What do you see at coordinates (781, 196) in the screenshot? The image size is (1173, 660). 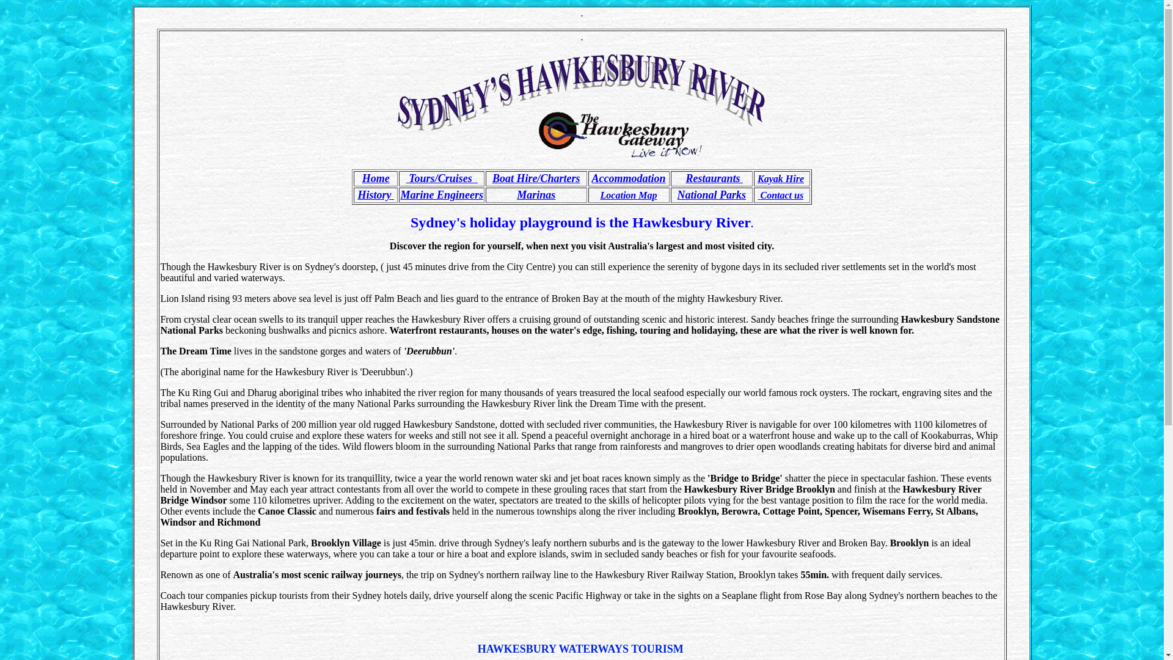 I see ` Contact us` at bounding box center [781, 196].